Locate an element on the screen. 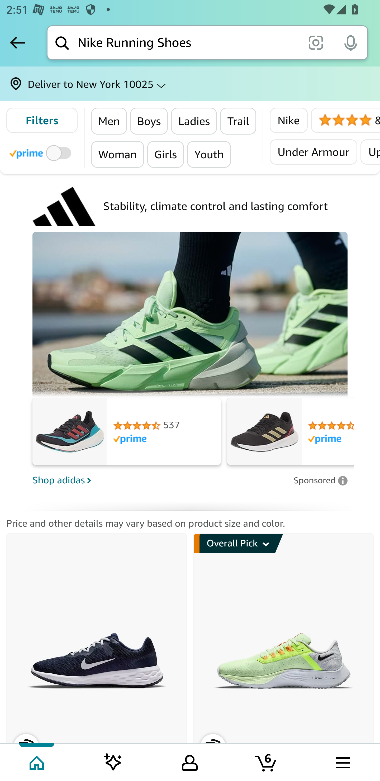  Woman is located at coordinates (117, 154).